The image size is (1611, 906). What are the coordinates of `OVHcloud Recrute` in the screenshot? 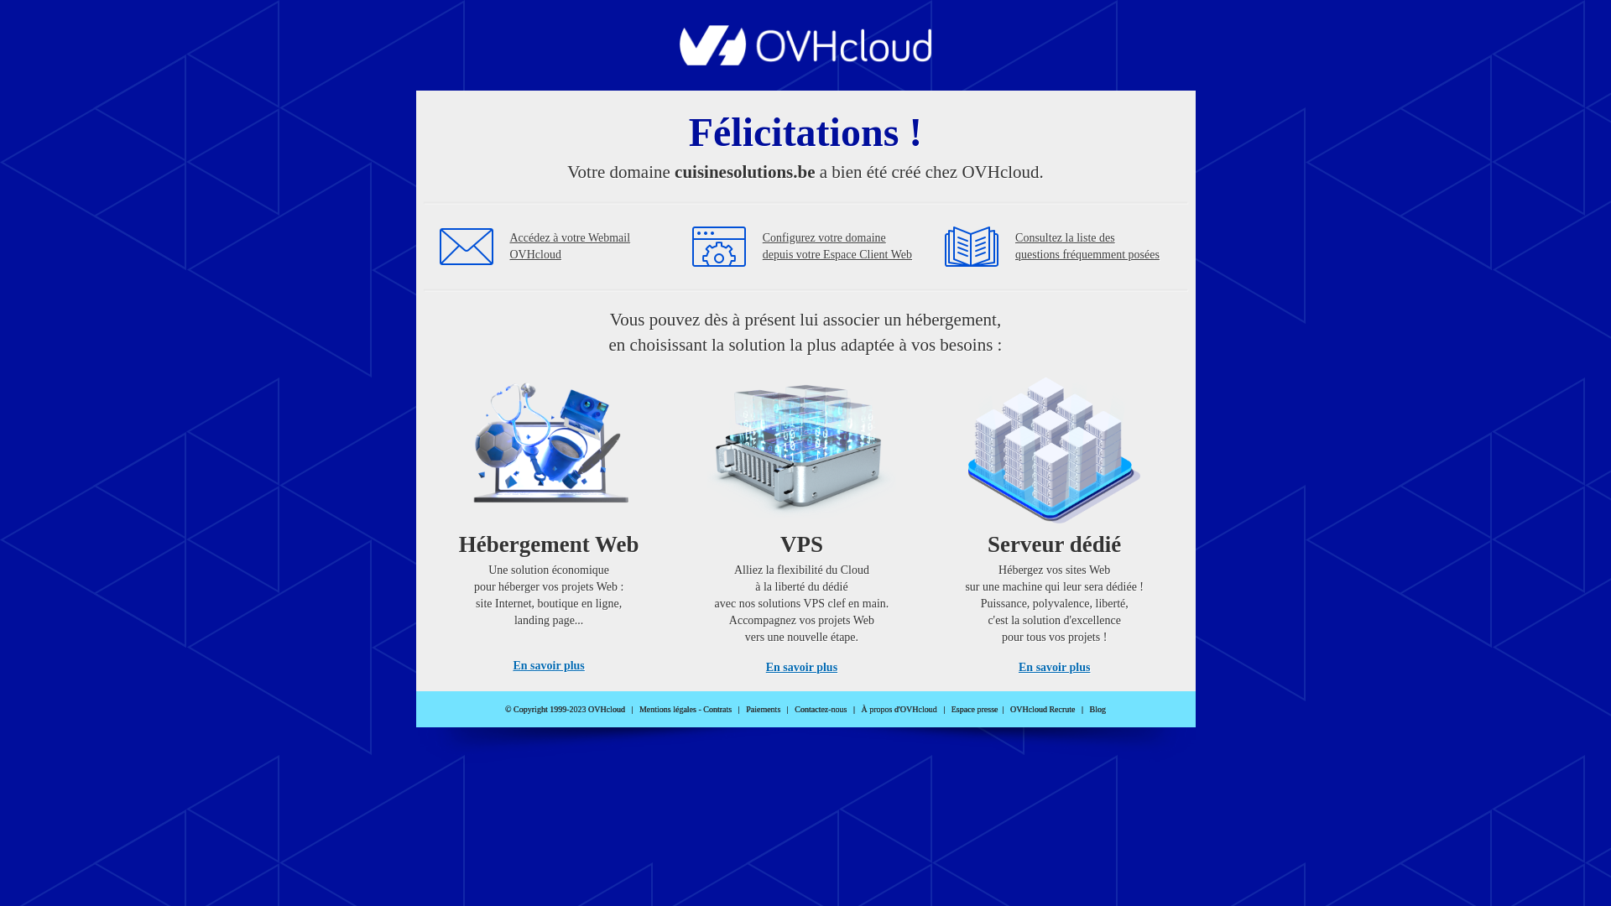 It's located at (1042, 710).